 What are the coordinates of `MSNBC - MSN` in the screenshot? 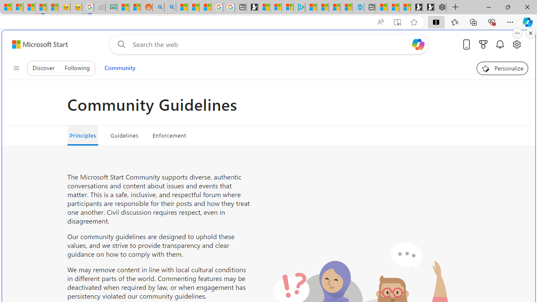 It's located at (123, 8).